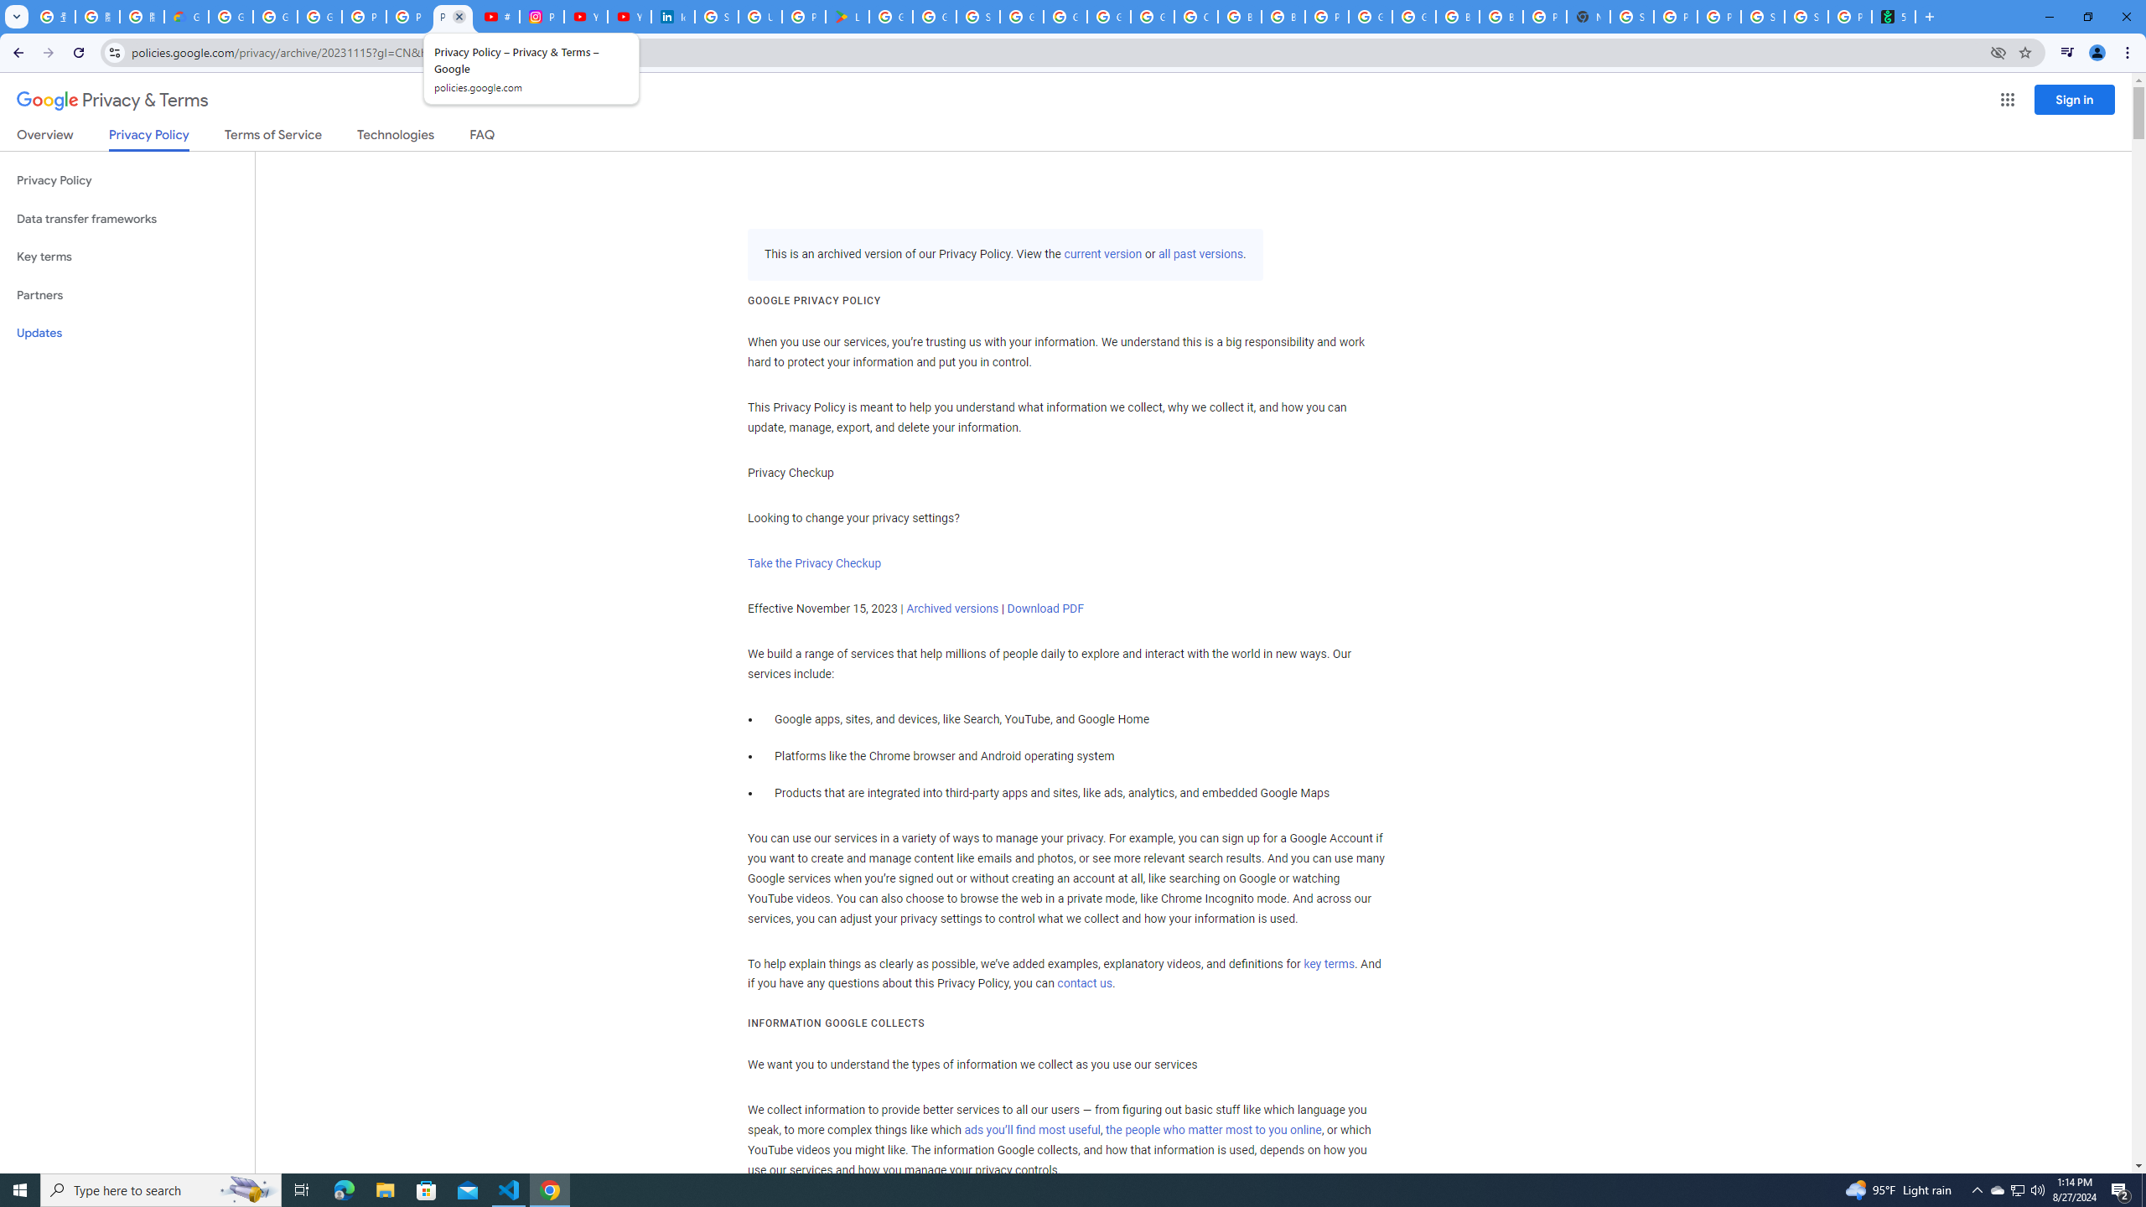 This screenshot has height=1207, width=2146. What do you see at coordinates (1458, 17) in the screenshot?
I see `Browse Chrome as a guest - Computer - Google Chrome Help` at bounding box center [1458, 17].